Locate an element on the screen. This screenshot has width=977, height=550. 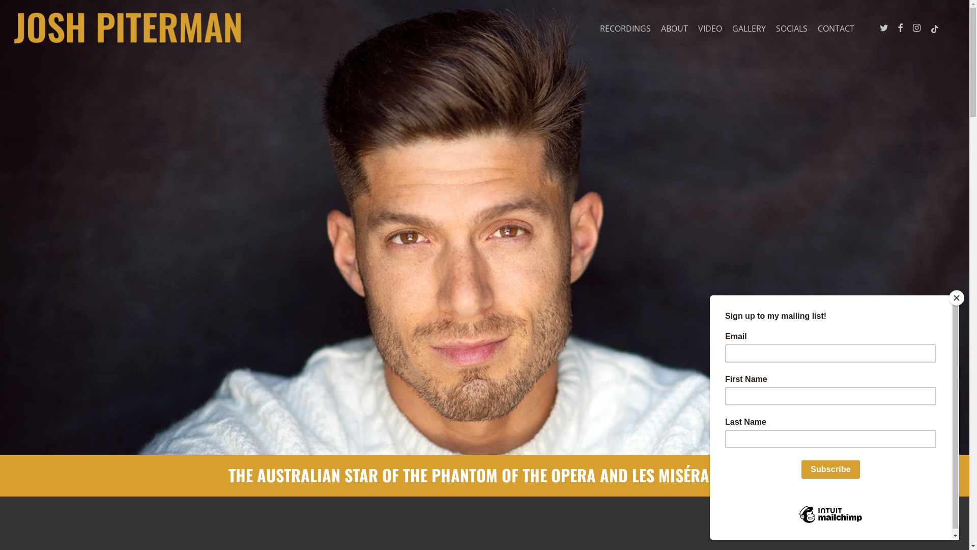
ABOUT is located at coordinates (675, 29).